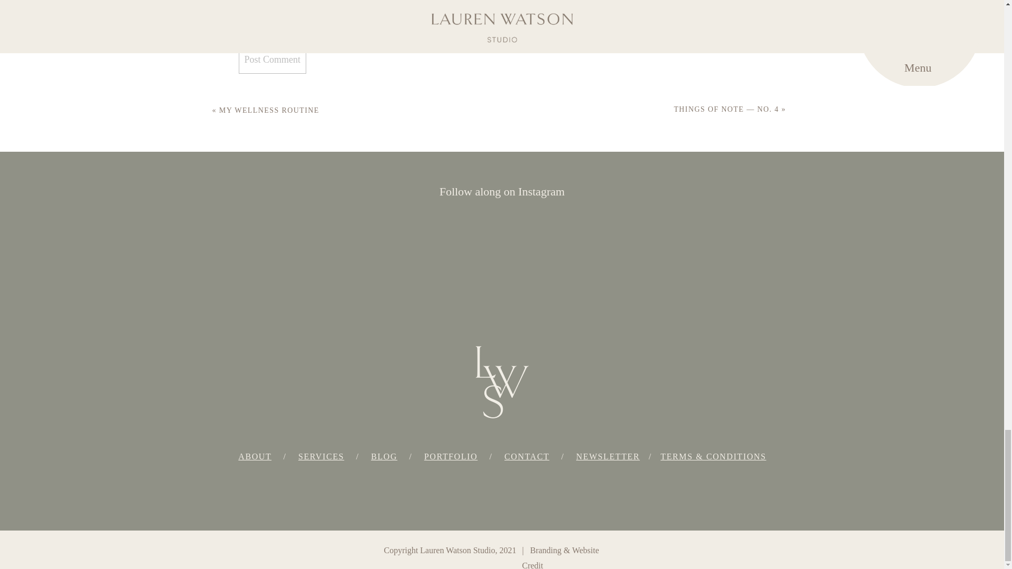 The image size is (1012, 569). Describe the element at coordinates (272, 60) in the screenshot. I see `Post Comment` at that location.